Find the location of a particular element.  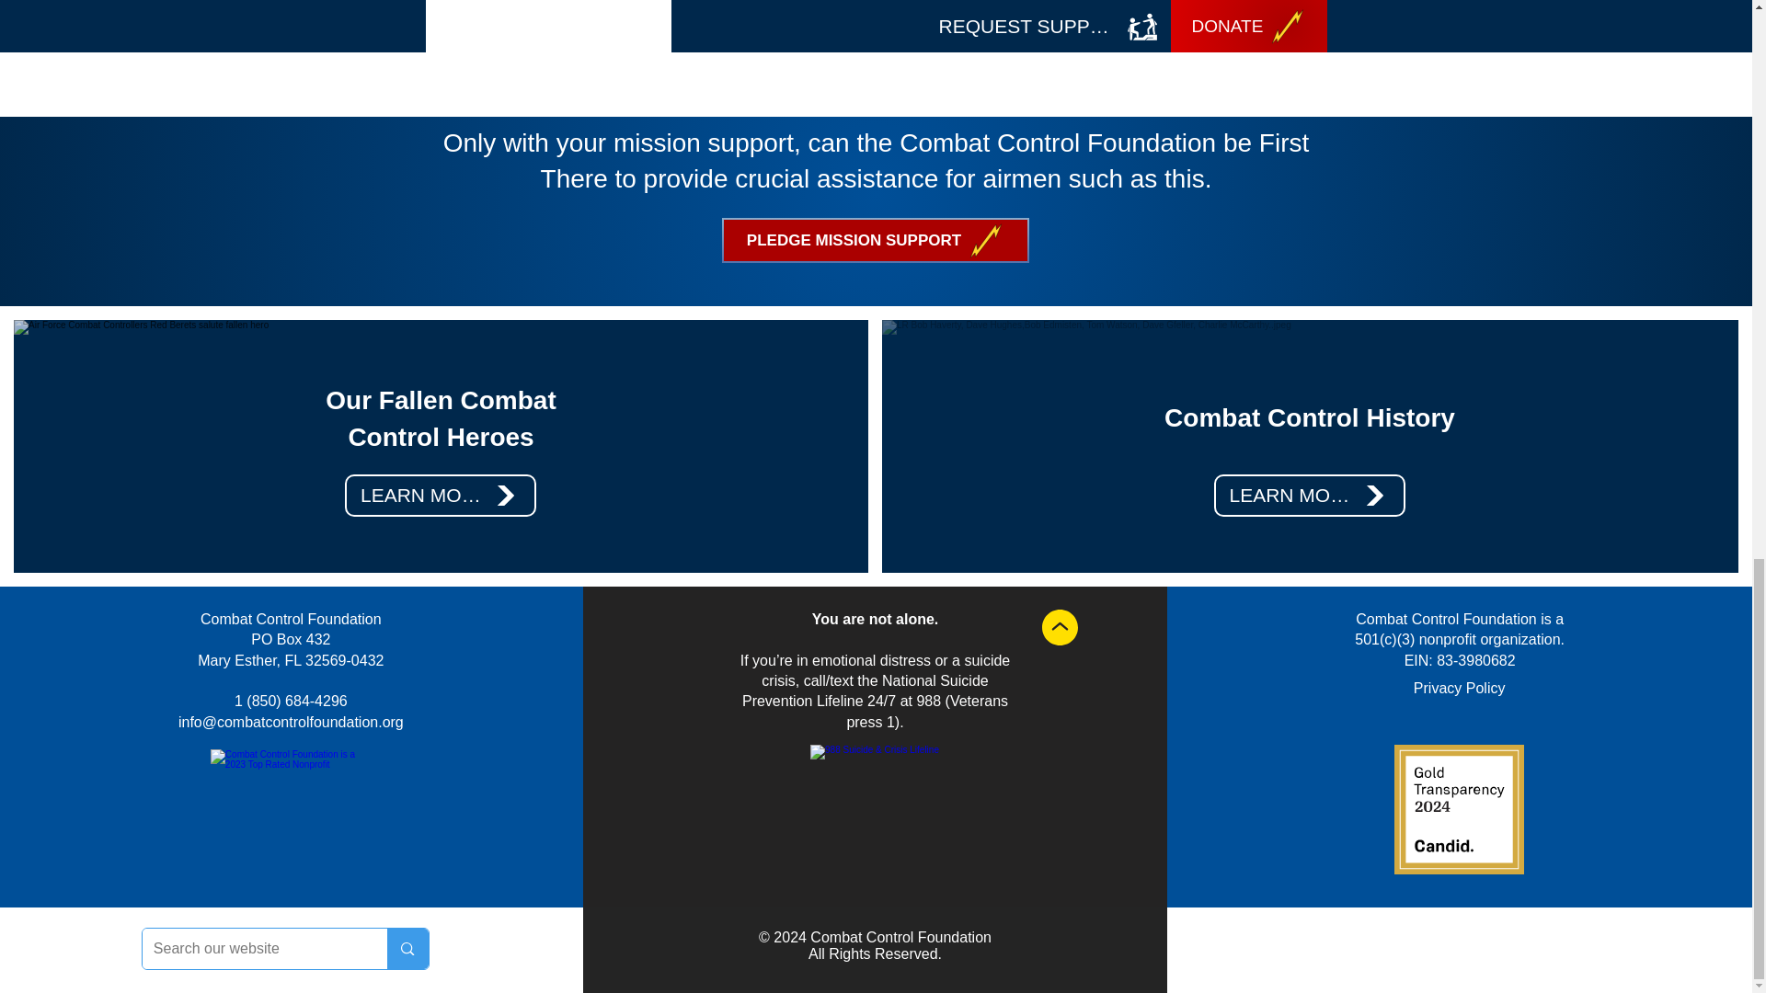

LEARN MORE is located at coordinates (440, 495).